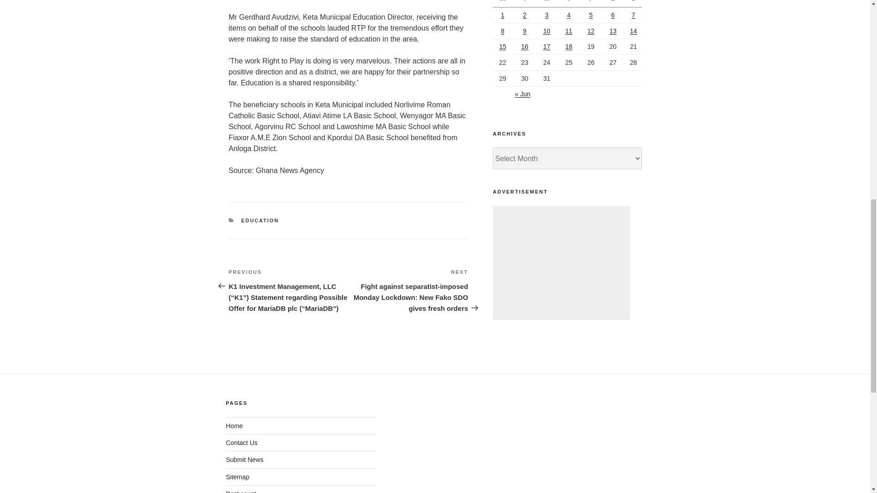  What do you see at coordinates (526, 4) in the screenshot?
I see `Tuesday` at bounding box center [526, 4].